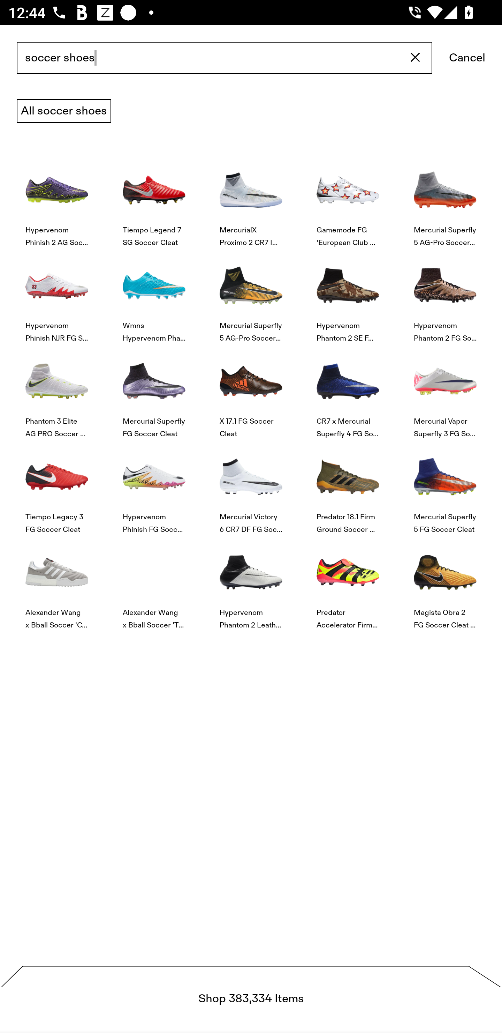 This screenshot has width=502, height=1033. Describe the element at coordinates (251, 582) in the screenshot. I see `Hypervenom Phantom 2 Leather FG Soccer Cleat` at that location.